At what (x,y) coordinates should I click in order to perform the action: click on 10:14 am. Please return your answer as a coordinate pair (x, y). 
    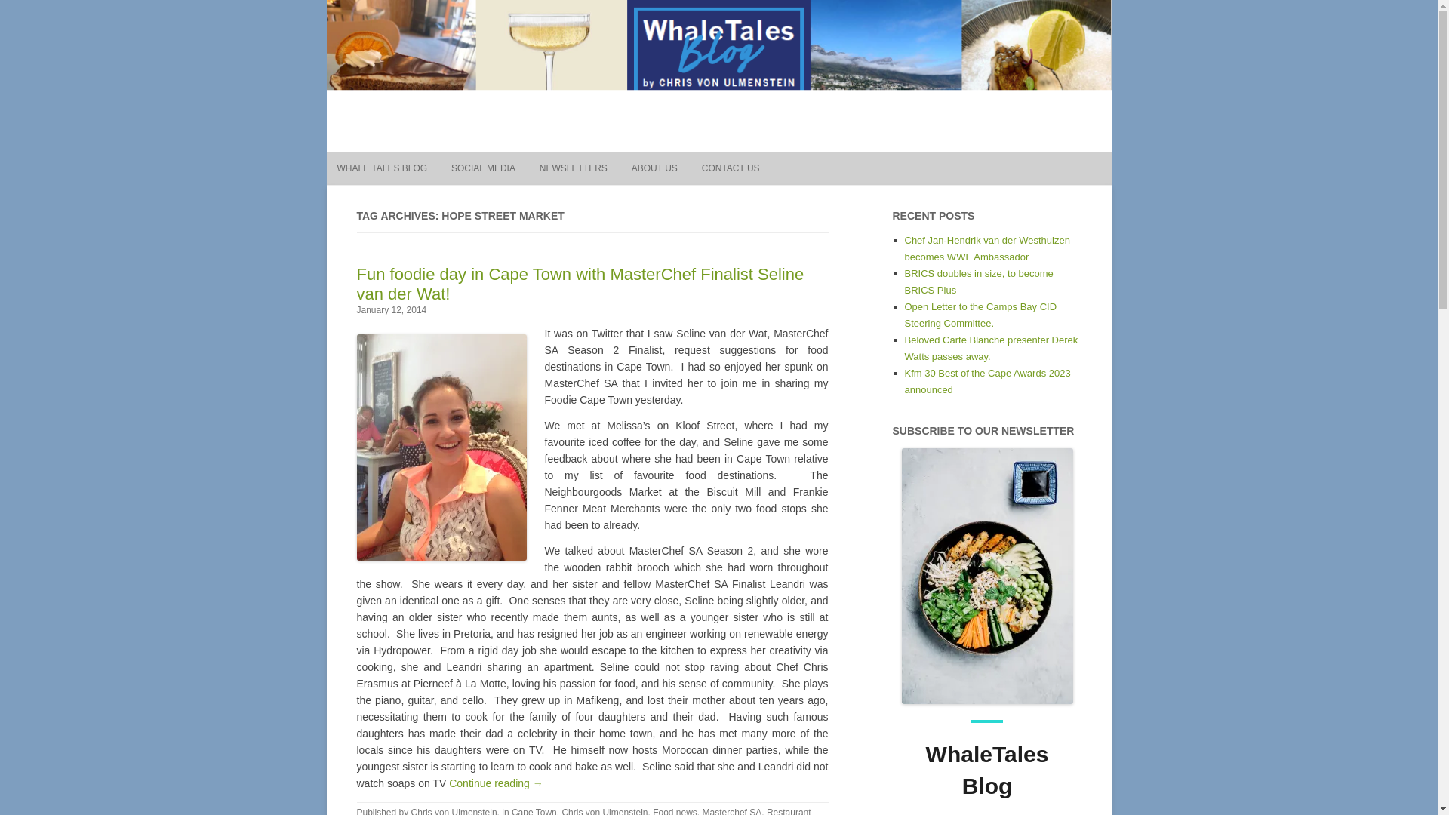
    Looking at the image, I should click on (391, 309).